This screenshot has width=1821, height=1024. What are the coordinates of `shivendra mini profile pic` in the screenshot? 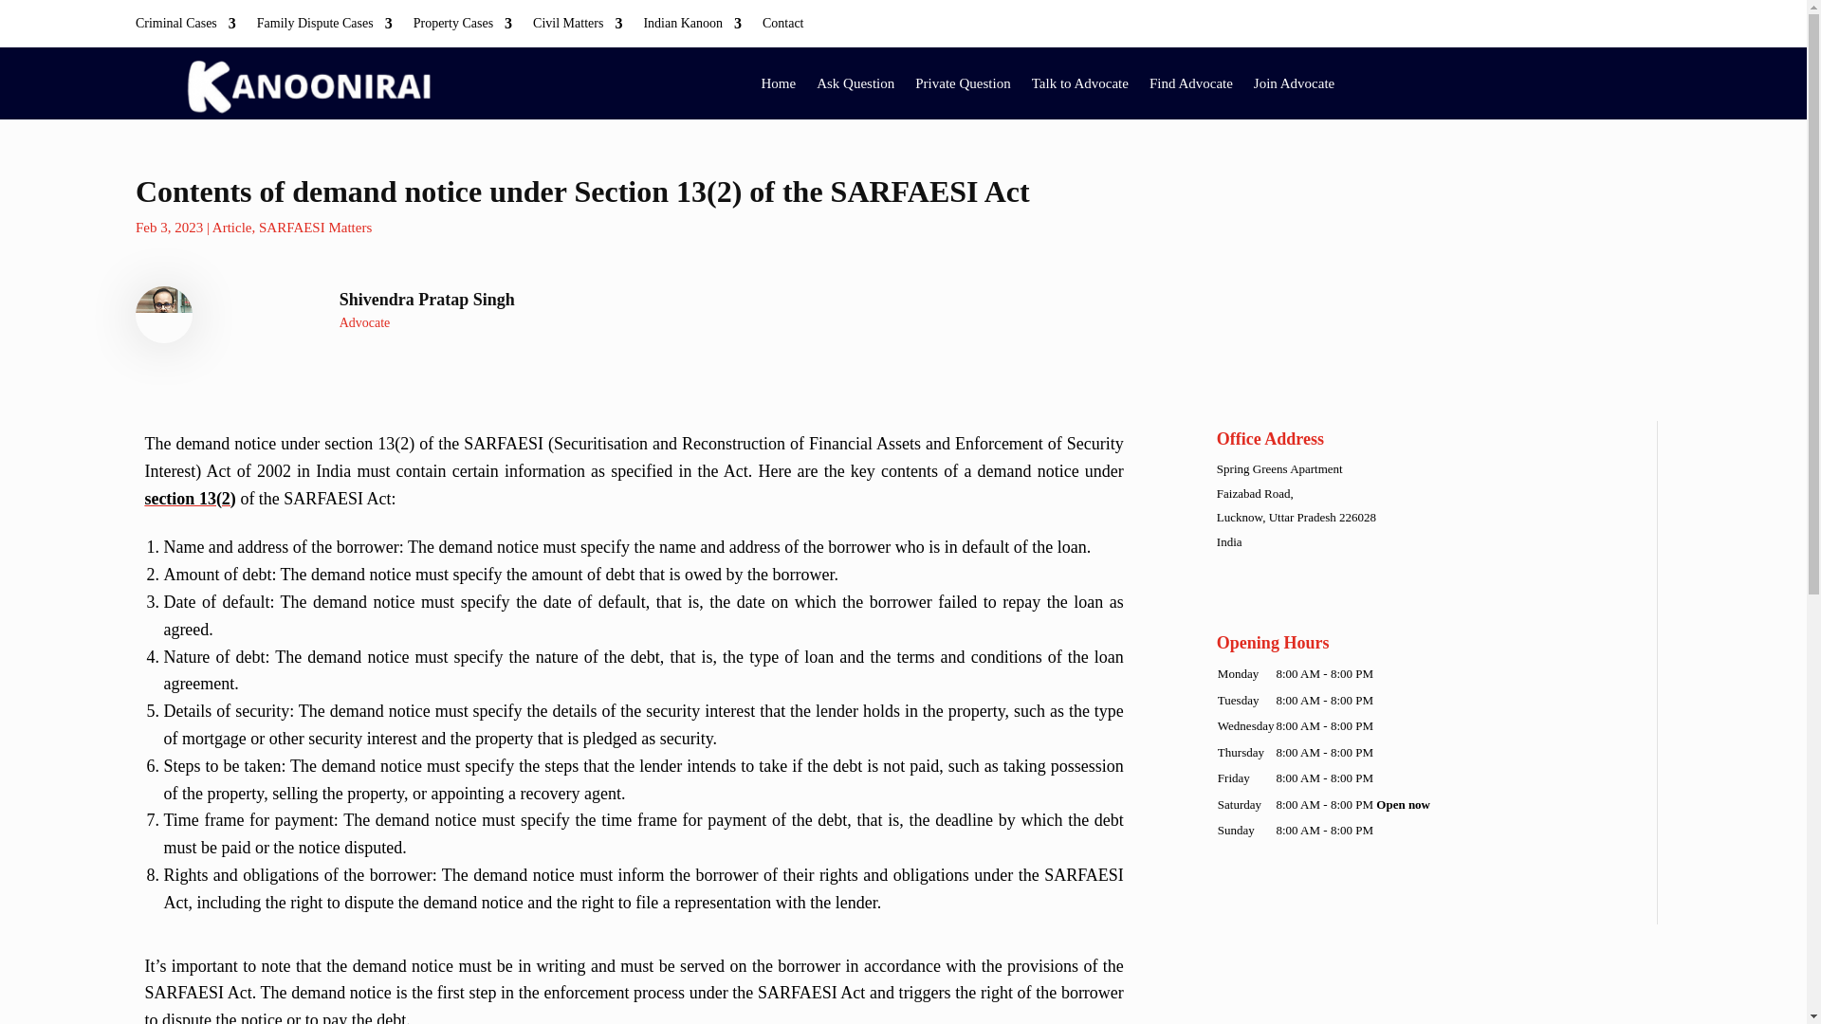 It's located at (163, 315).